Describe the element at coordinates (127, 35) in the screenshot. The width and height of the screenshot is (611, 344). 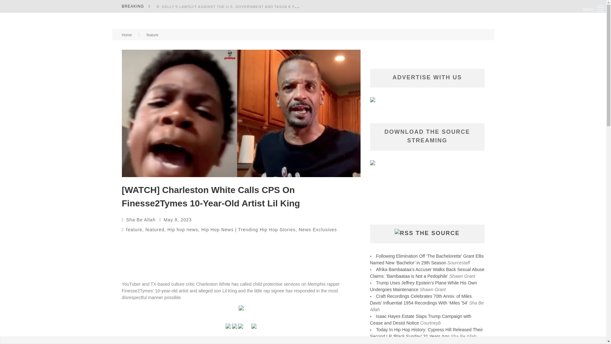
I see `Home` at that location.